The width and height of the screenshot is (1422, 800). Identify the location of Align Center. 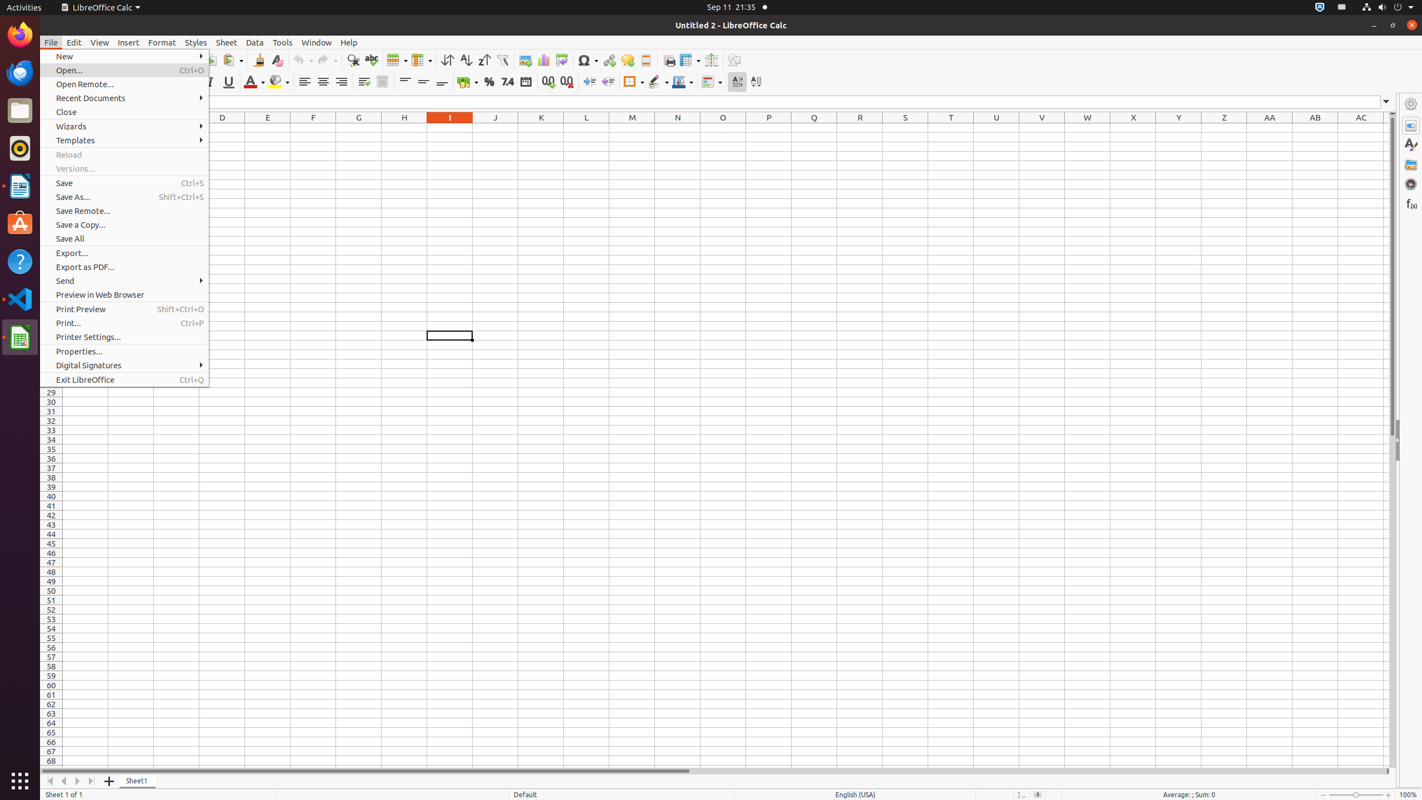
(323, 82).